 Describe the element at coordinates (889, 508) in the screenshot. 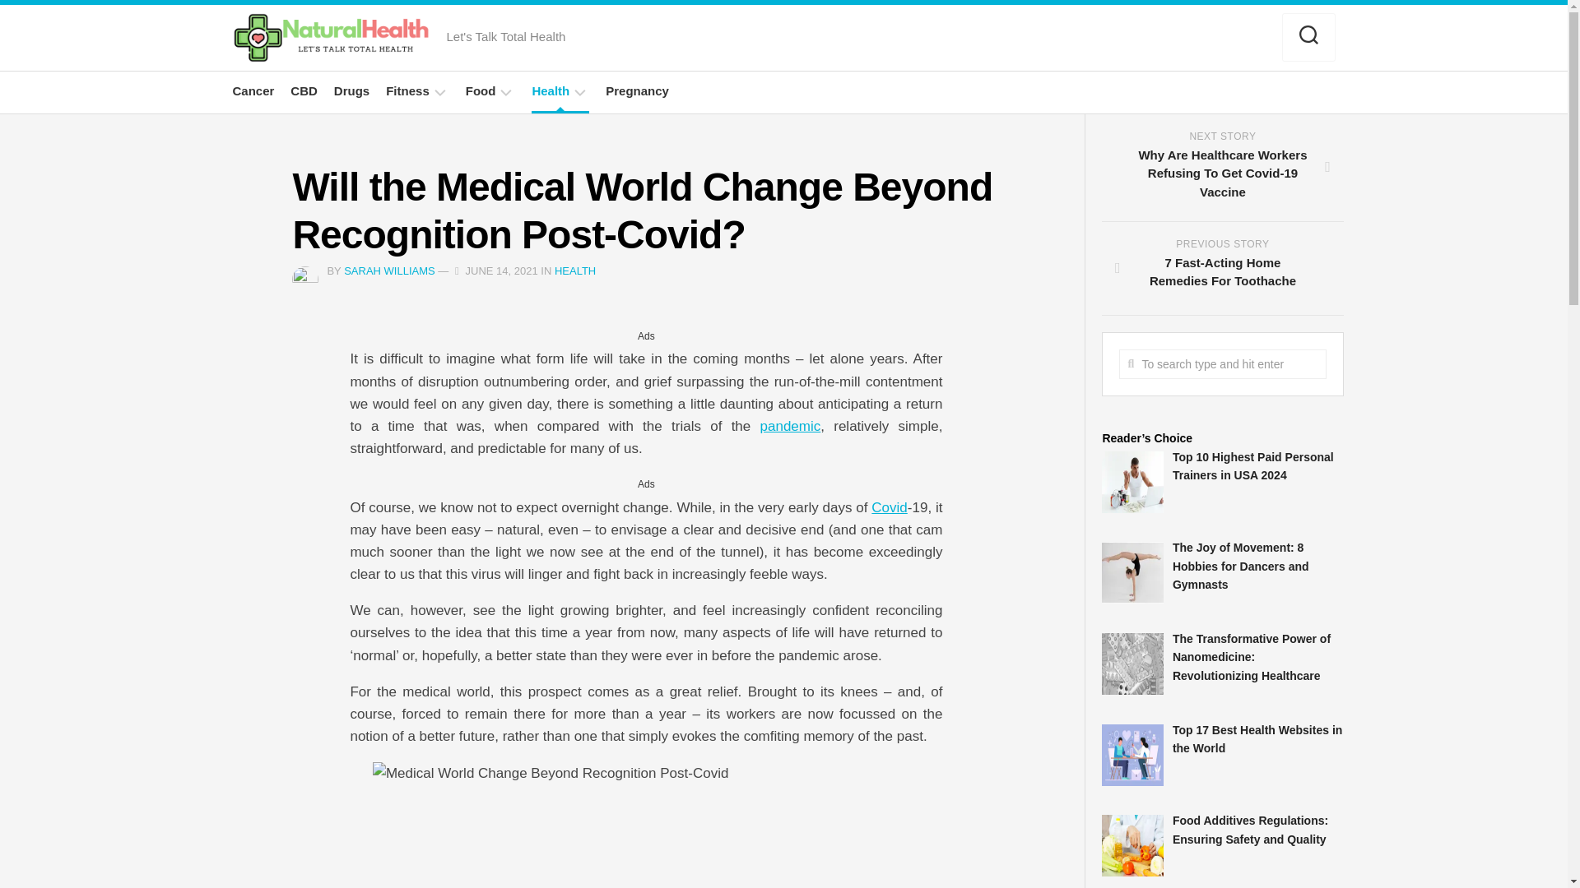

I see `To search type and hit enter` at that location.